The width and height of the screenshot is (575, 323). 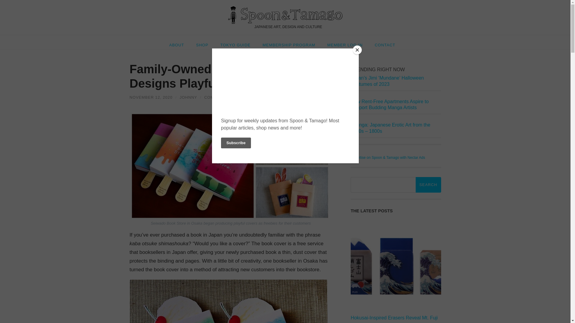 What do you see at coordinates (151, 97) in the screenshot?
I see `Family-Owned Osaka Bookseller Designs Playful Book Covers` at bounding box center [151, 97].